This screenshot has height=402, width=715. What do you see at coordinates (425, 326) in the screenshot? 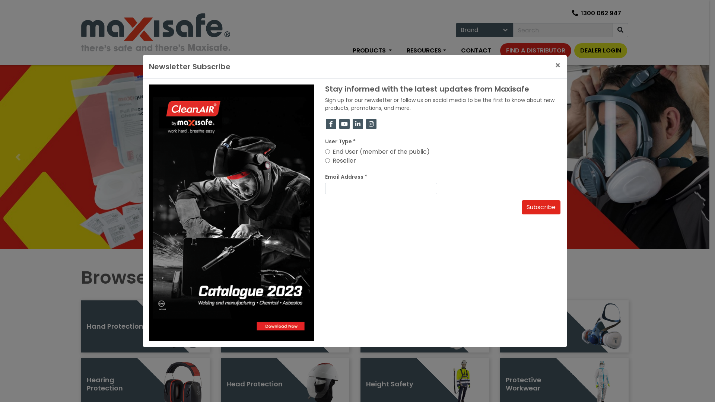
I see `Face Protection` at bounding box center [425, 326].